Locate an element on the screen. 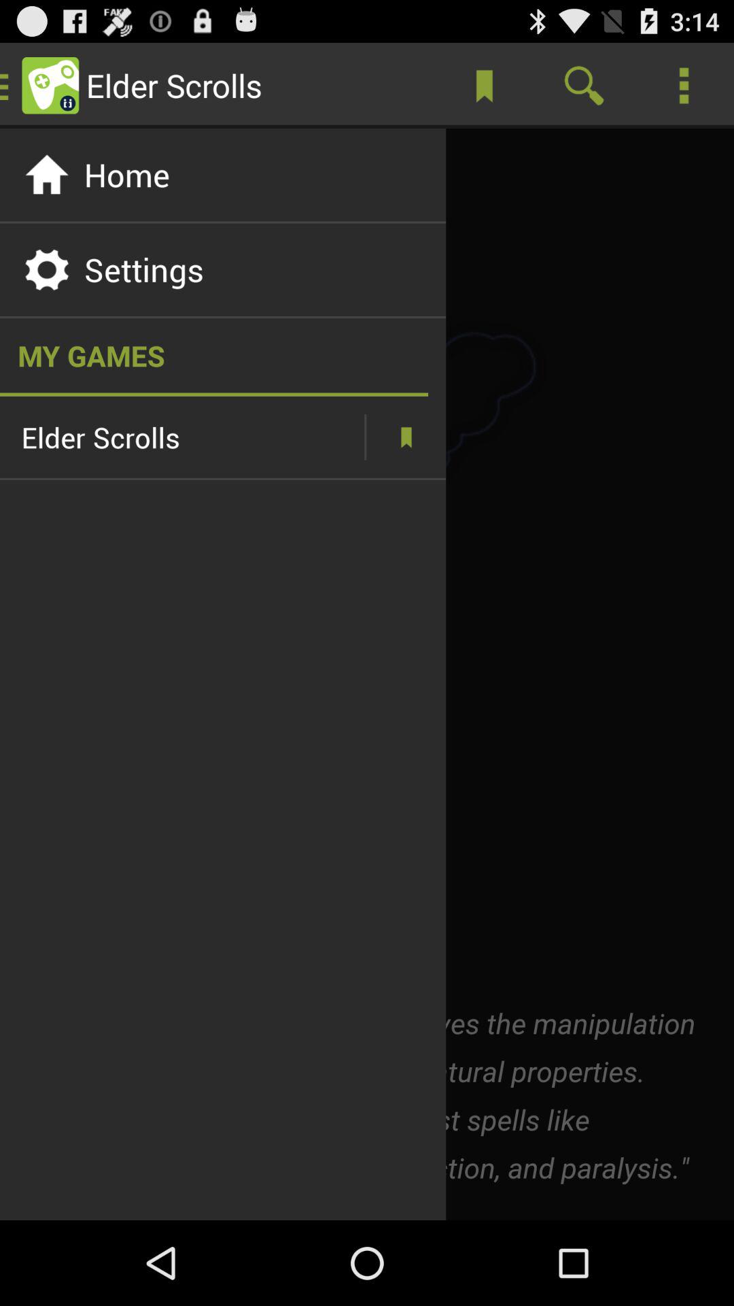 Image resolution: width=734 pixels, height=1306 pixels. bookmark button is located at coordinates (406, 437).